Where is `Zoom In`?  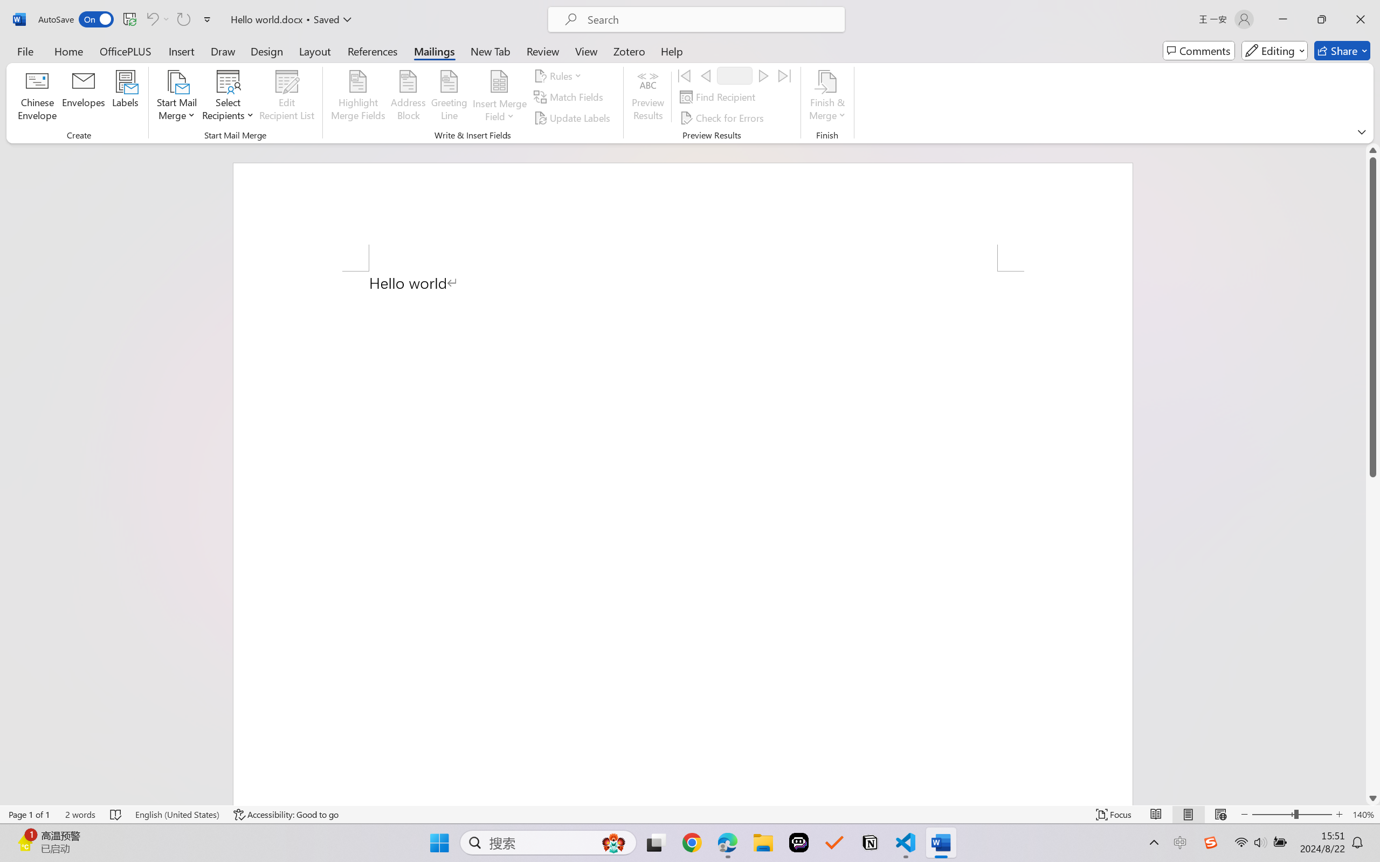
Zoom In is located at coordinates (1340, 815).